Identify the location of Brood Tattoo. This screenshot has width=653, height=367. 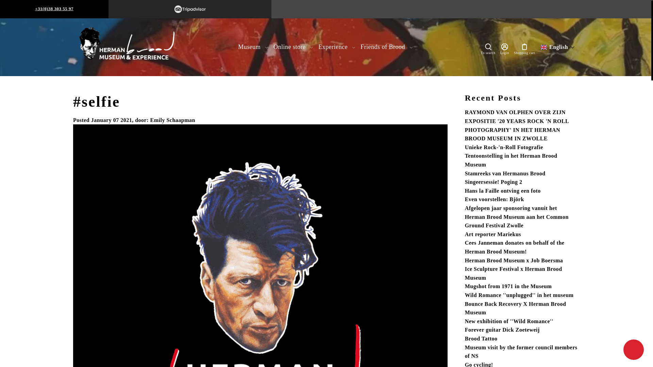
(481, 338).